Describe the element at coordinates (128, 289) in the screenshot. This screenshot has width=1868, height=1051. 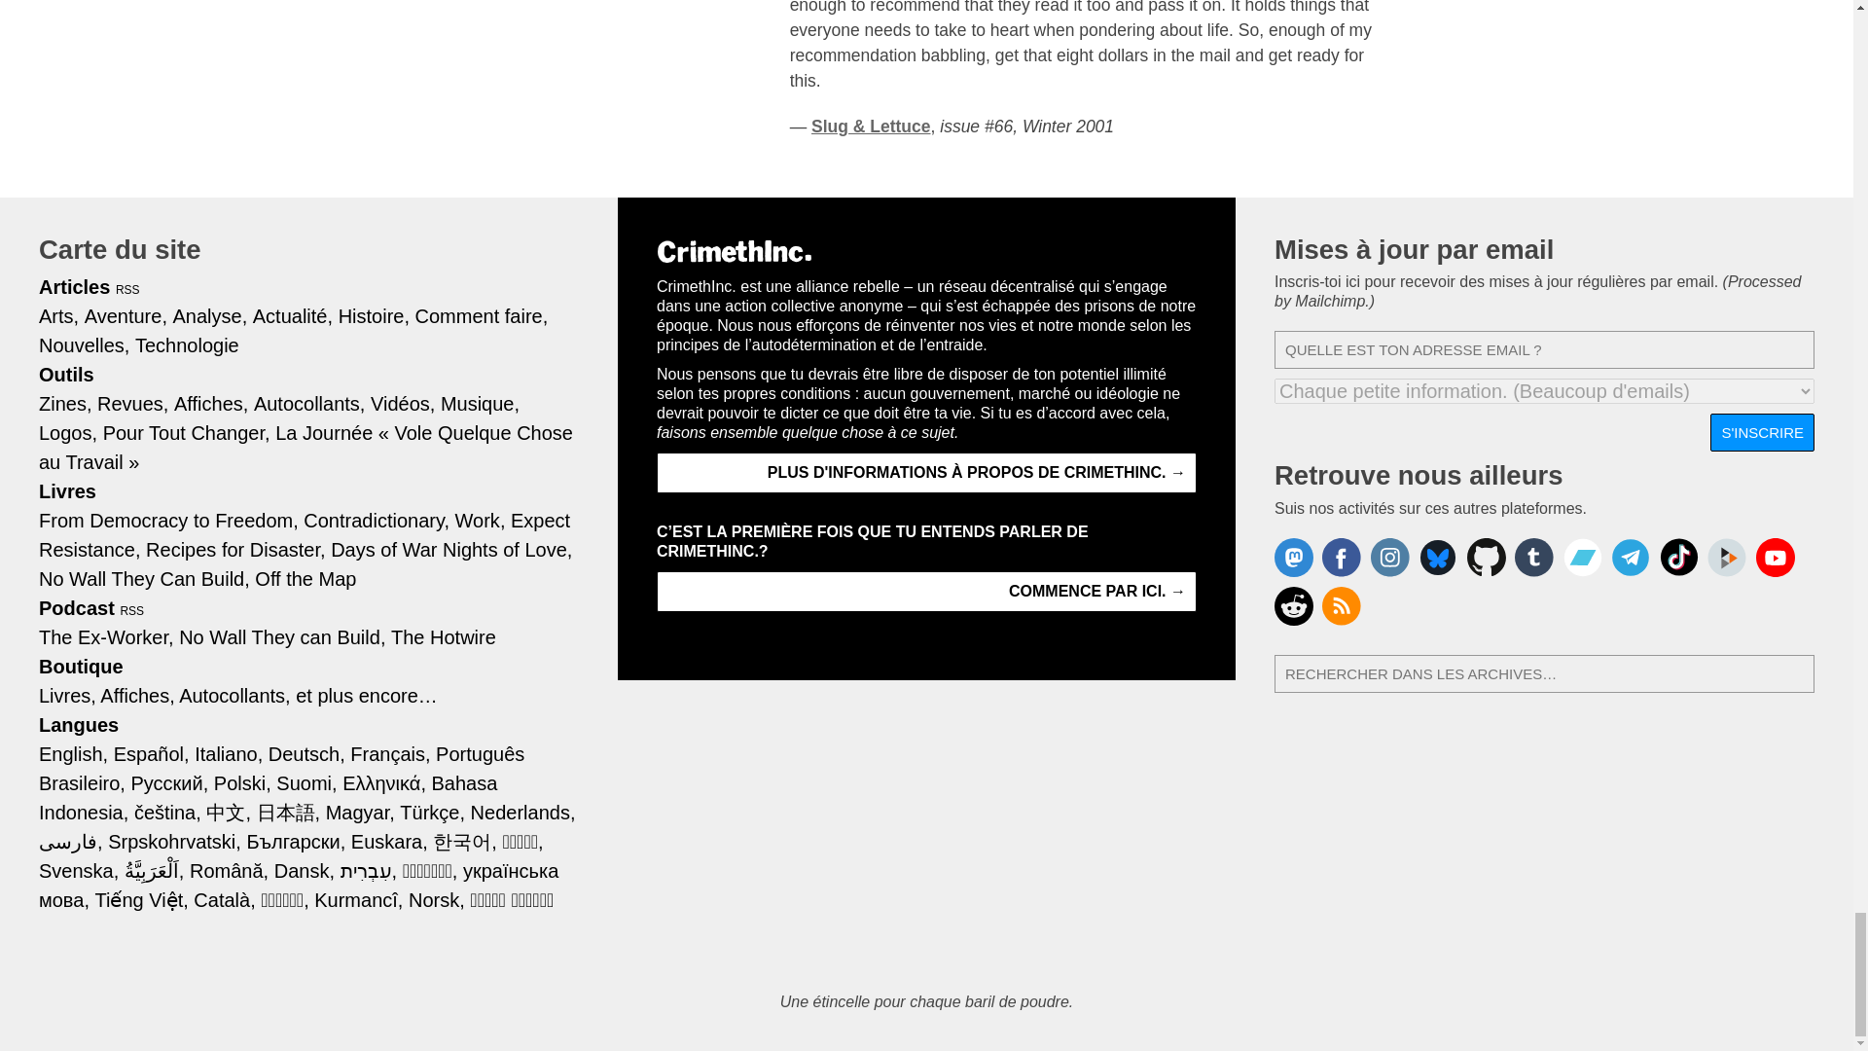
I see `RSS` at that location.